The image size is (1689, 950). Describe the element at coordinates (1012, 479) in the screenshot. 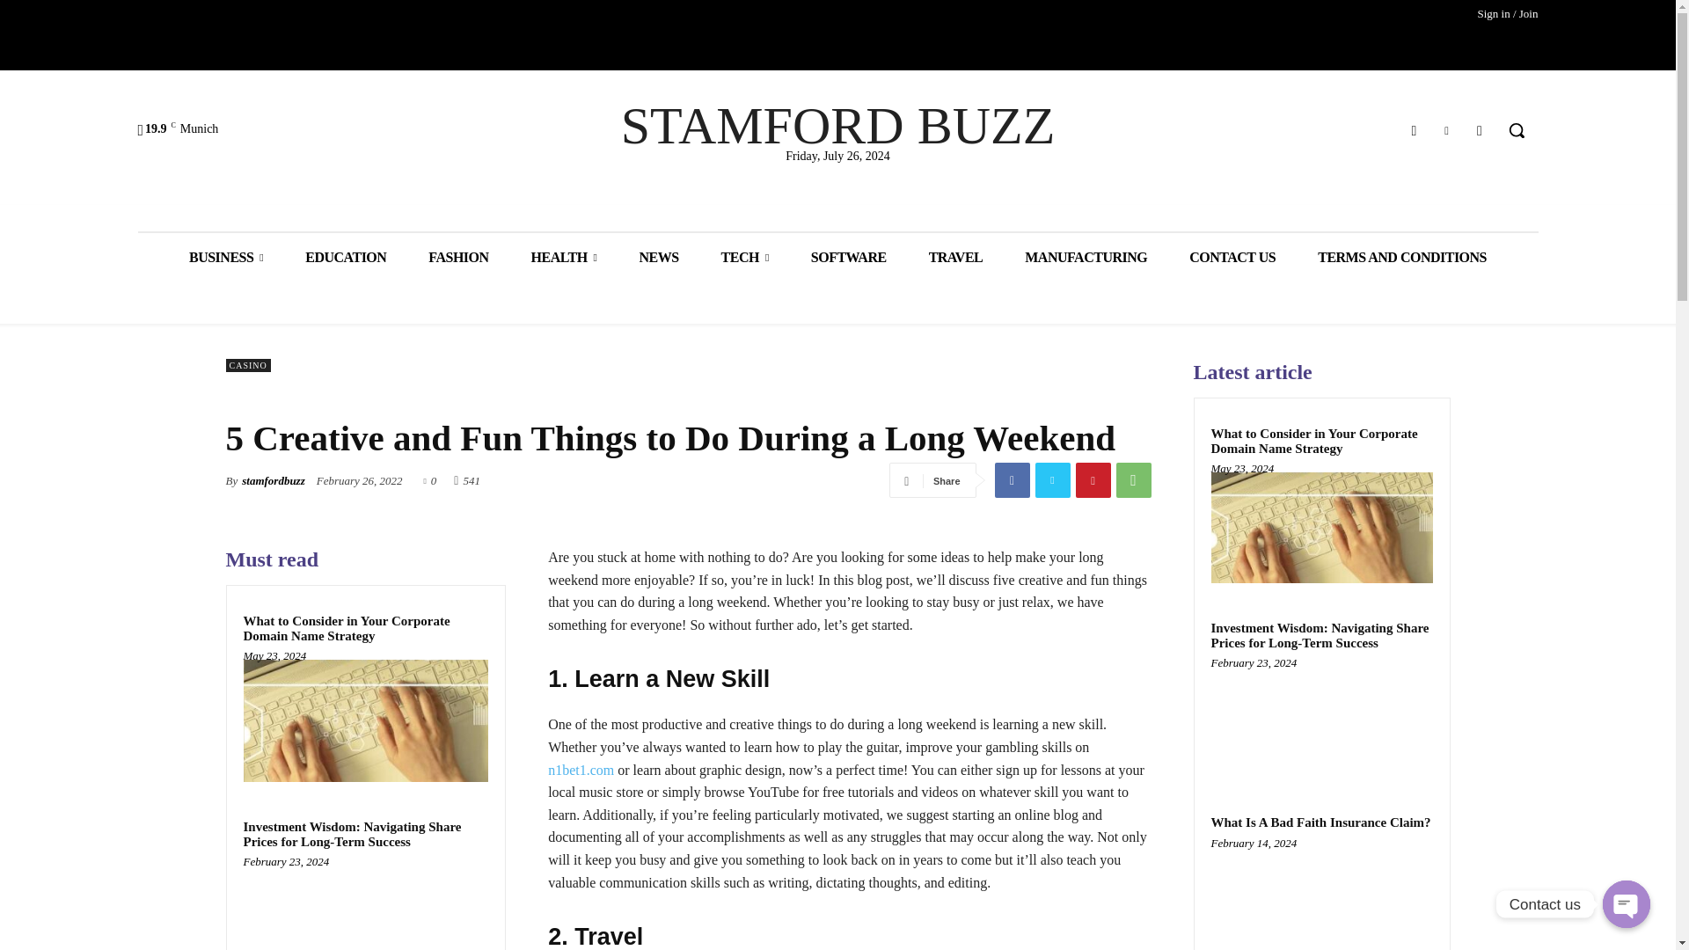

I see `Facebook` at that location.